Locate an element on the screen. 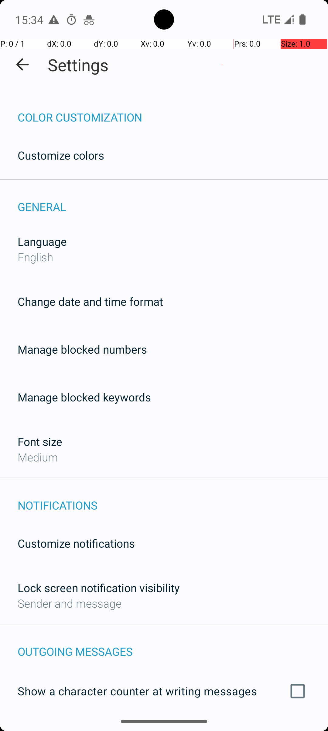  OUTGOING MESSAGES is located at coordinates (173, 645).